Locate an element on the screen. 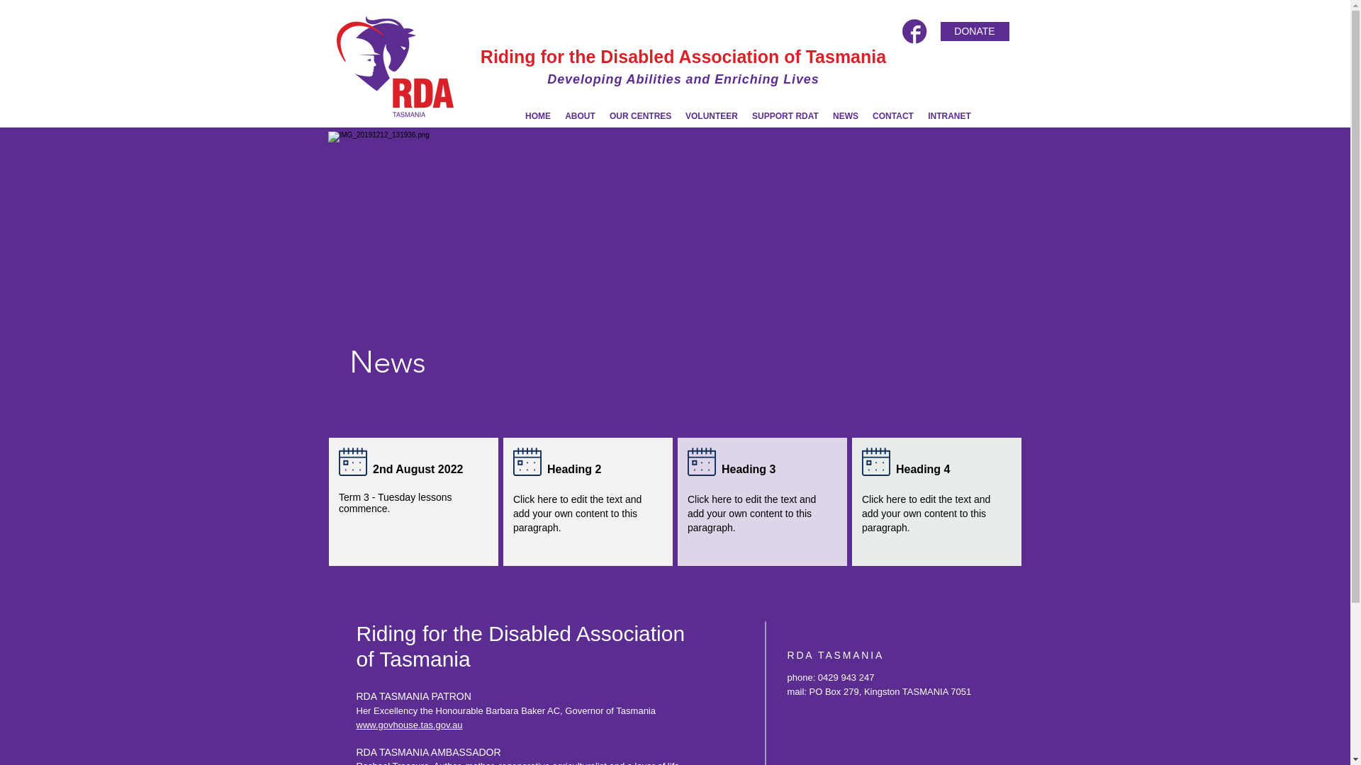  CONTACT is located at coordinates (893, 116).